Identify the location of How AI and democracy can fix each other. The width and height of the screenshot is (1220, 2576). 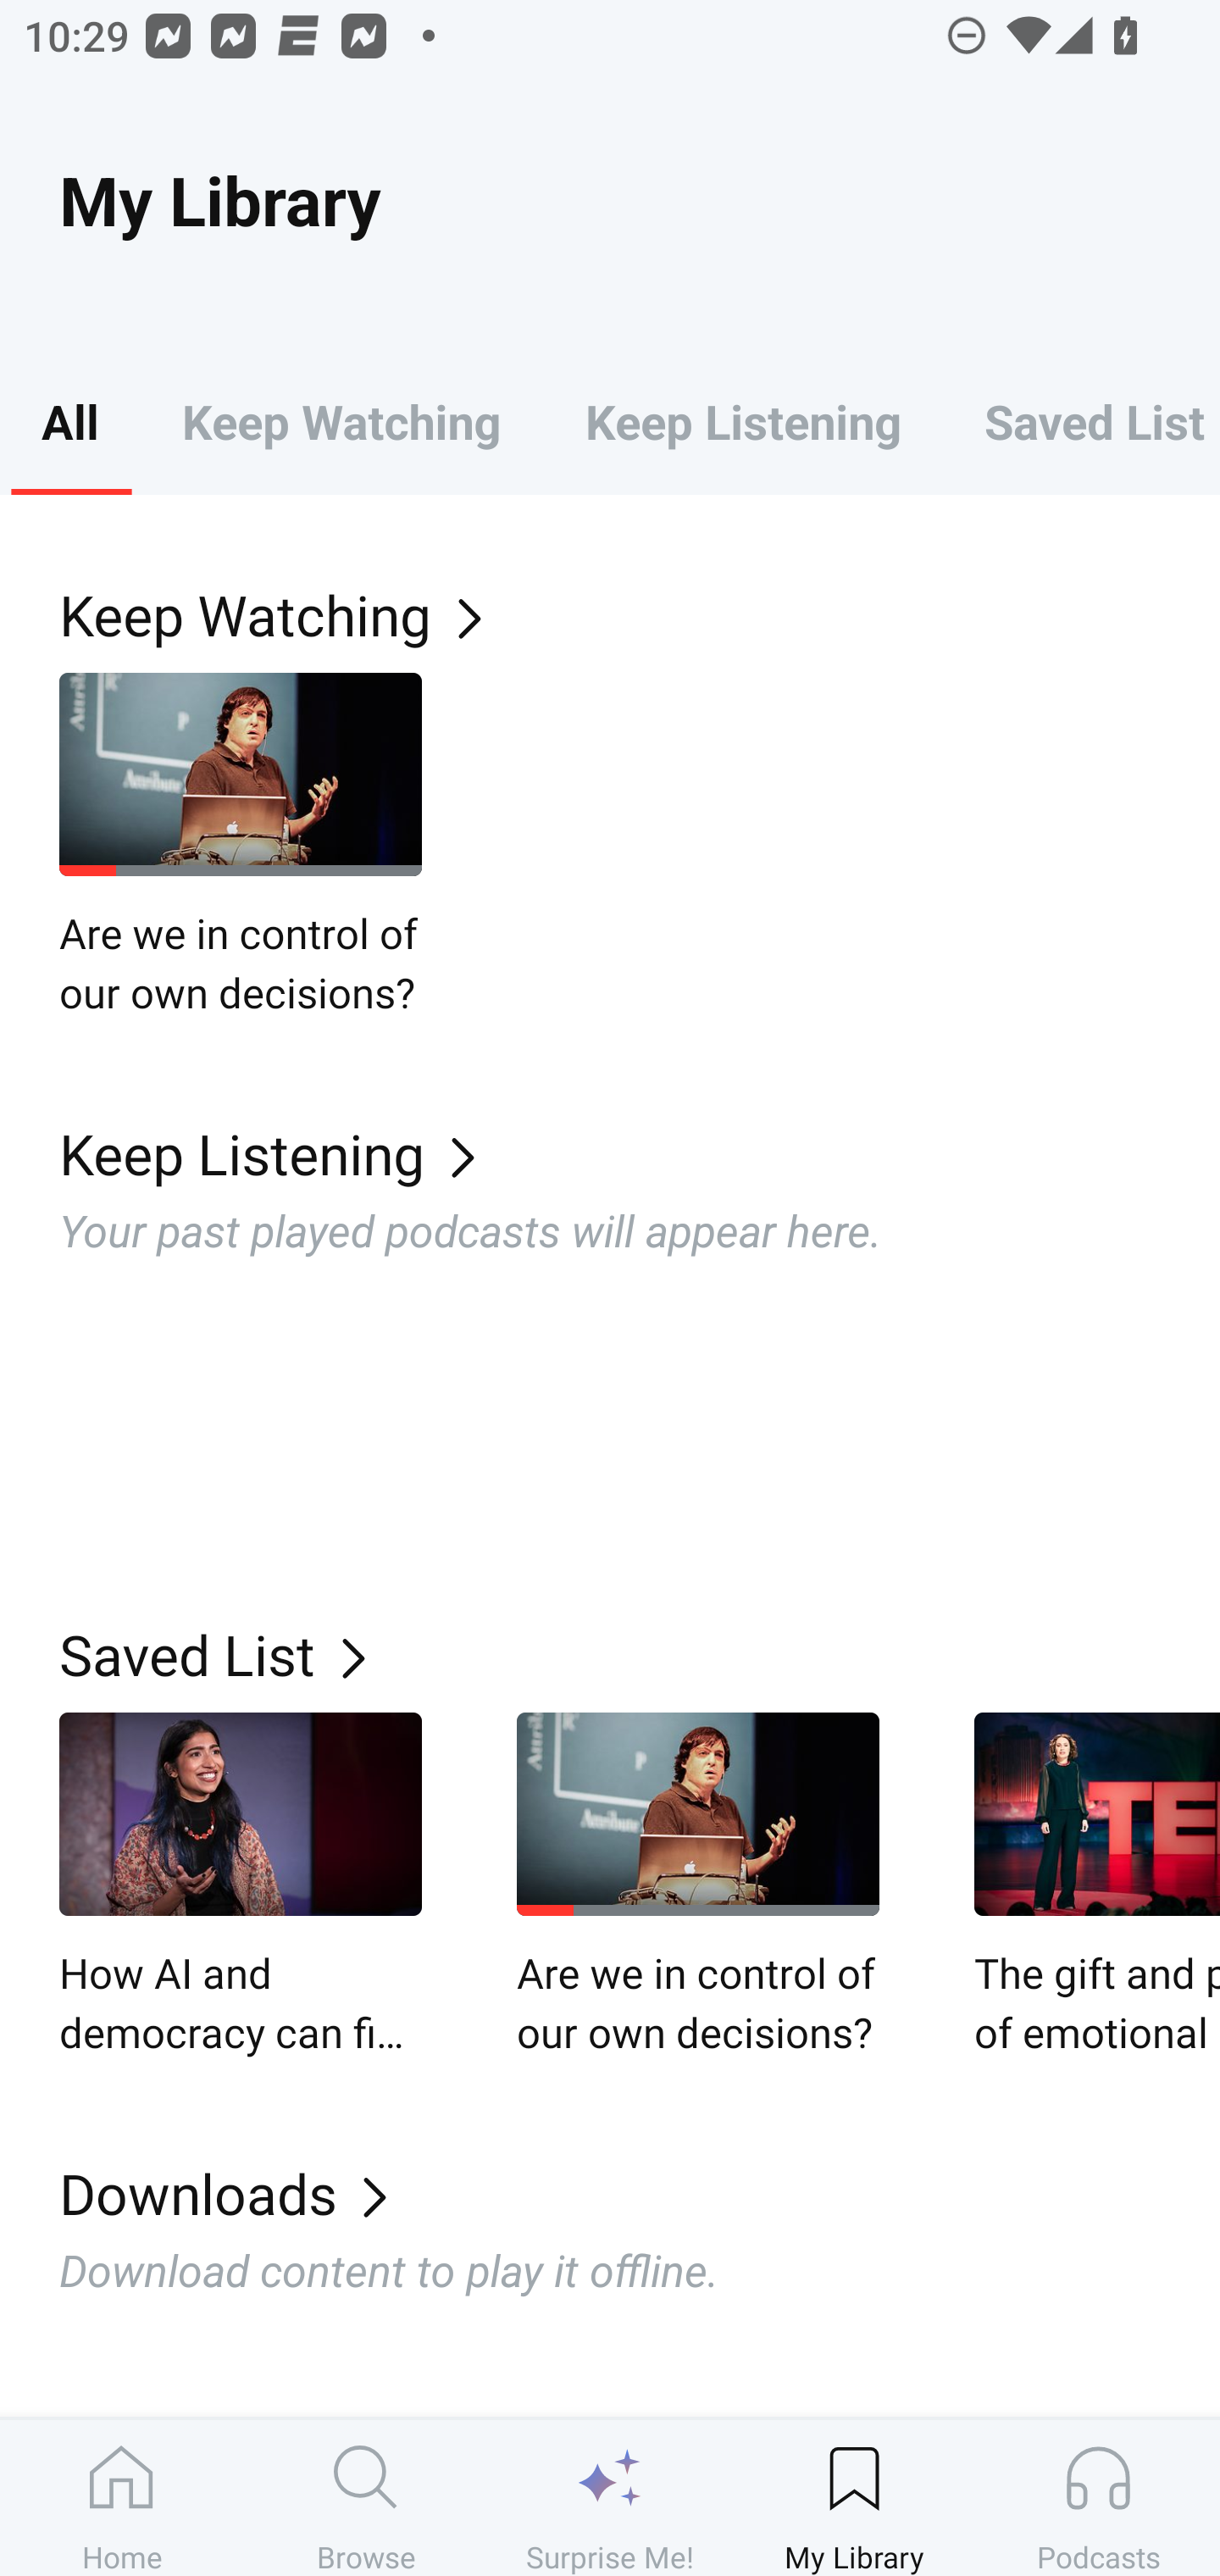
(241, 1886).